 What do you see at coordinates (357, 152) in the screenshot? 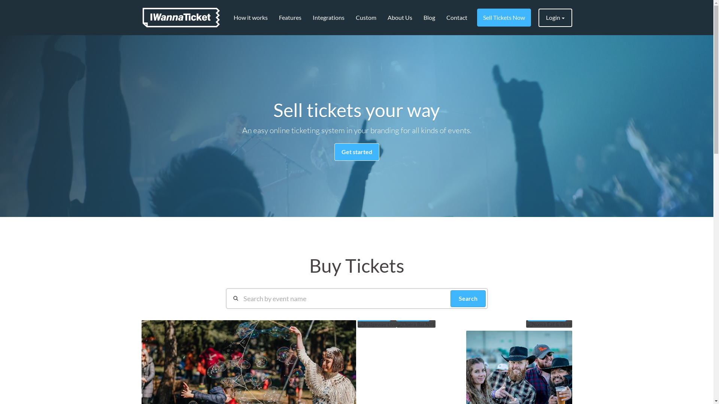
I see `Get started` at bounding box center [357, 152].